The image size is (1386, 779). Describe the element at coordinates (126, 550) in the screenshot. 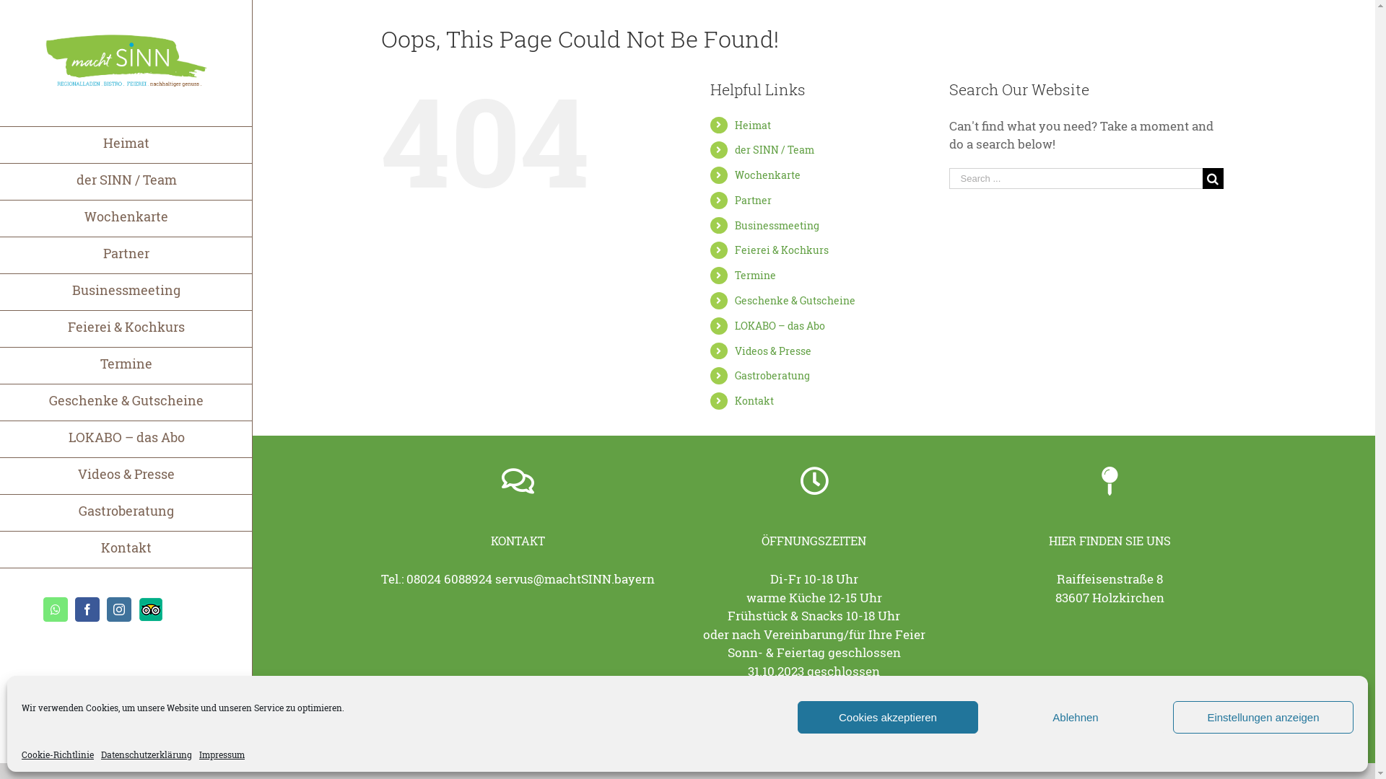

I see `Kontakt` at that location.